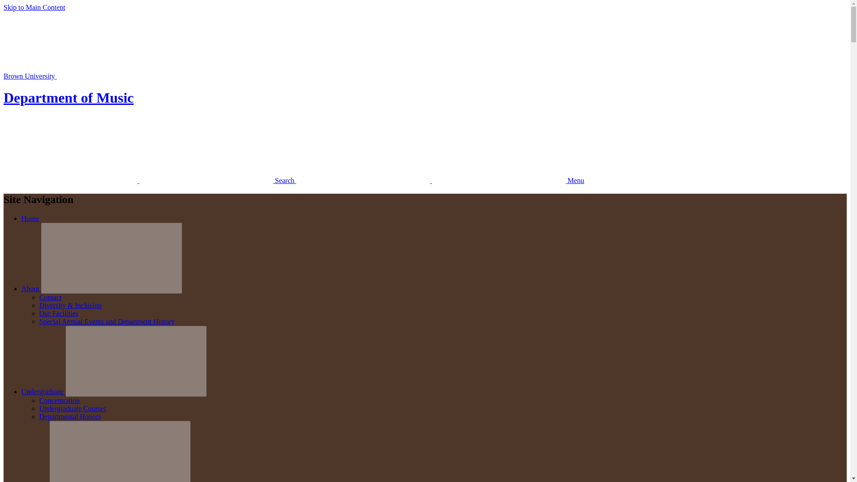 This screenshot has width=857, height=482. What do you see at coordinates (44, 391) in the screenshot?
I see `Undergraduate` at bounding box center [44, 391].